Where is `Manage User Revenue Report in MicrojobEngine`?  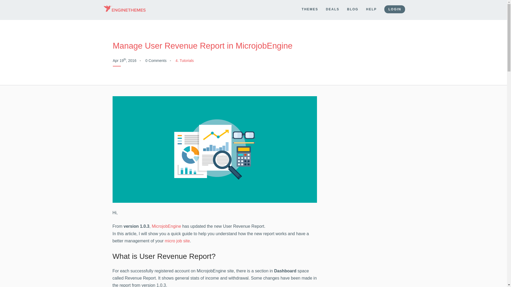 Manage User Revenue Report in MicrojobEngine is located at coordinates (203, 46).